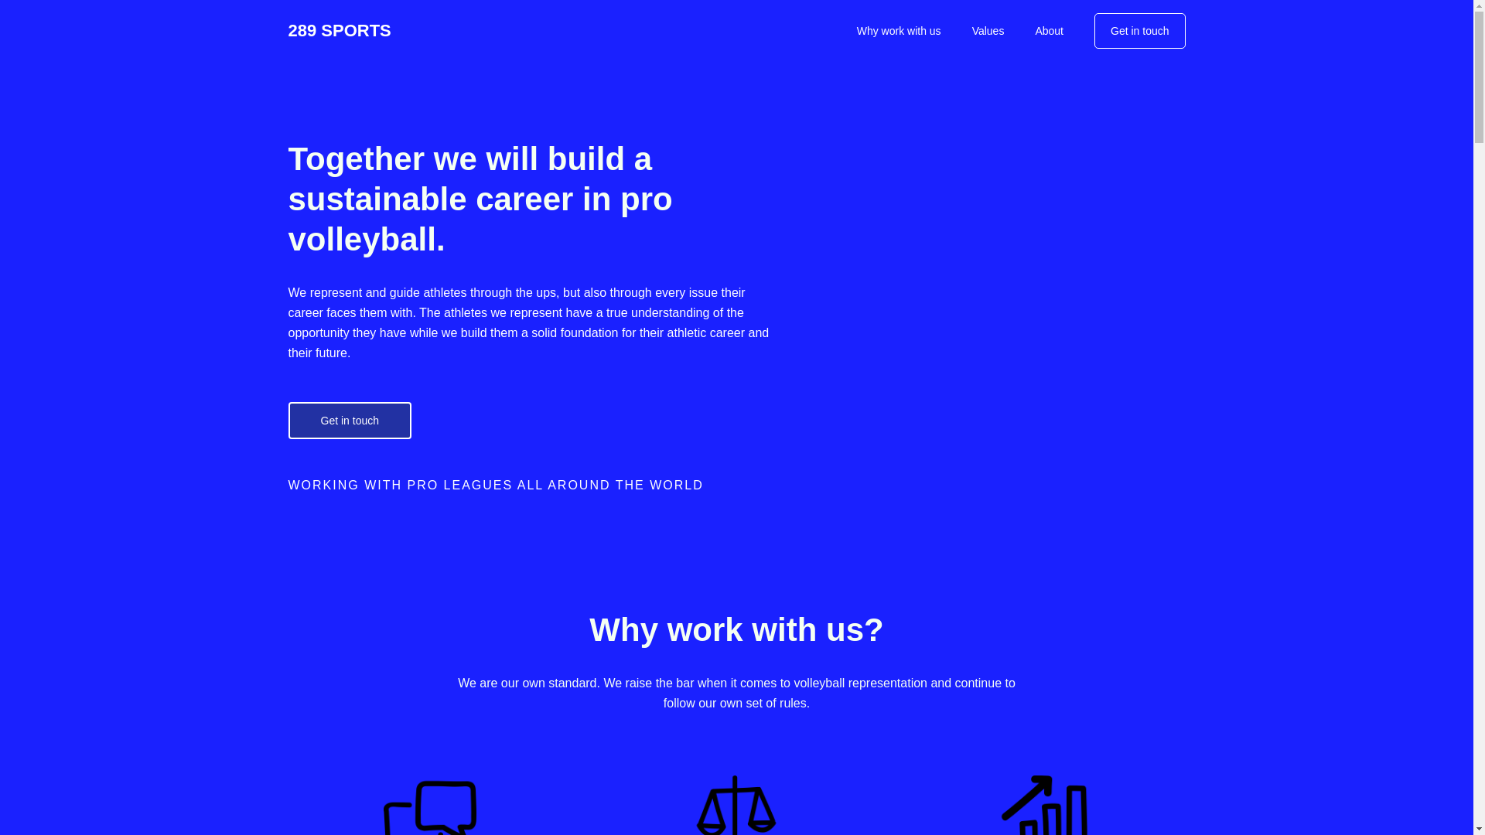 The height and width of the screenshot is (835, 1485). Describe the element at coordinates (350, 421) in the screenshot. I see `Get in touch` at that location.